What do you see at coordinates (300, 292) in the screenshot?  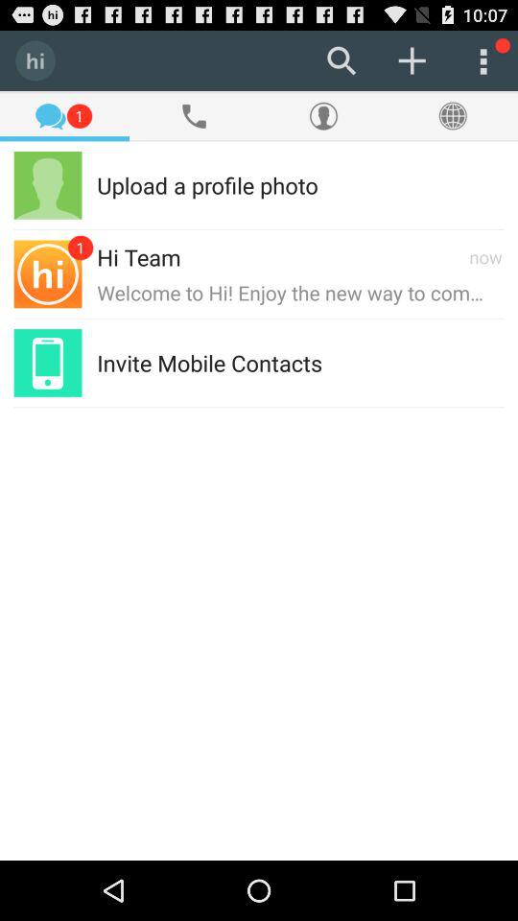 I see `turn on the item below the hi team item` at bounding box center [300, 292].